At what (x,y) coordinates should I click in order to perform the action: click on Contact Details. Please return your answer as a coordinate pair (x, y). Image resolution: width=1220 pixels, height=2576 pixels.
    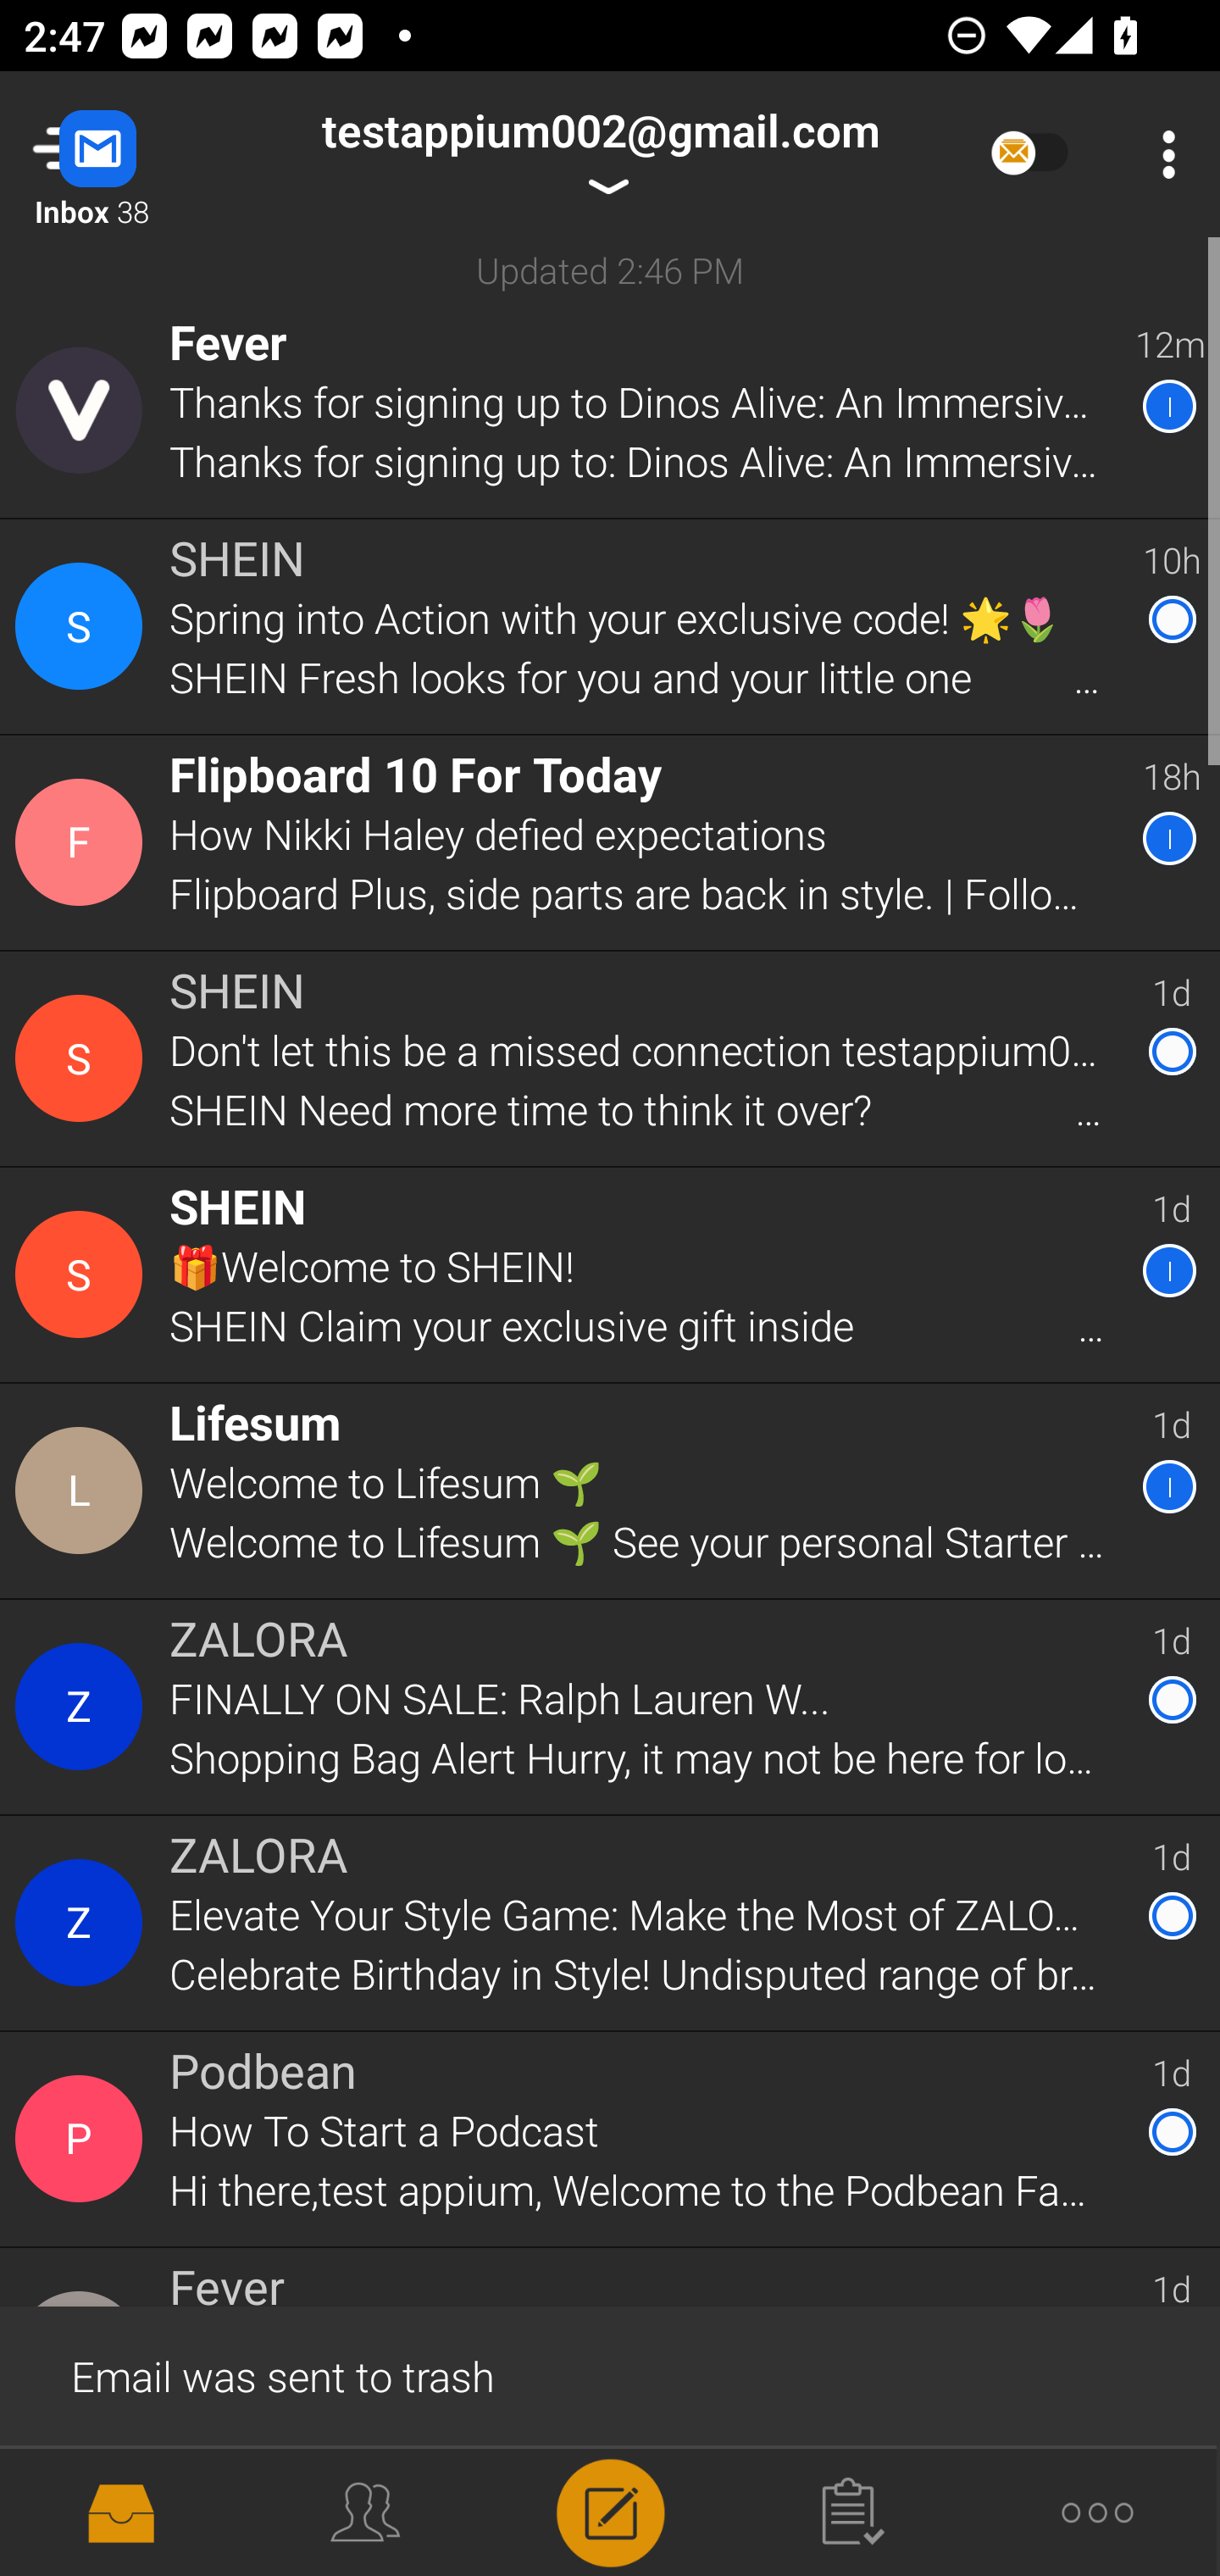
    Looking at the image, I should click on (83, 410).